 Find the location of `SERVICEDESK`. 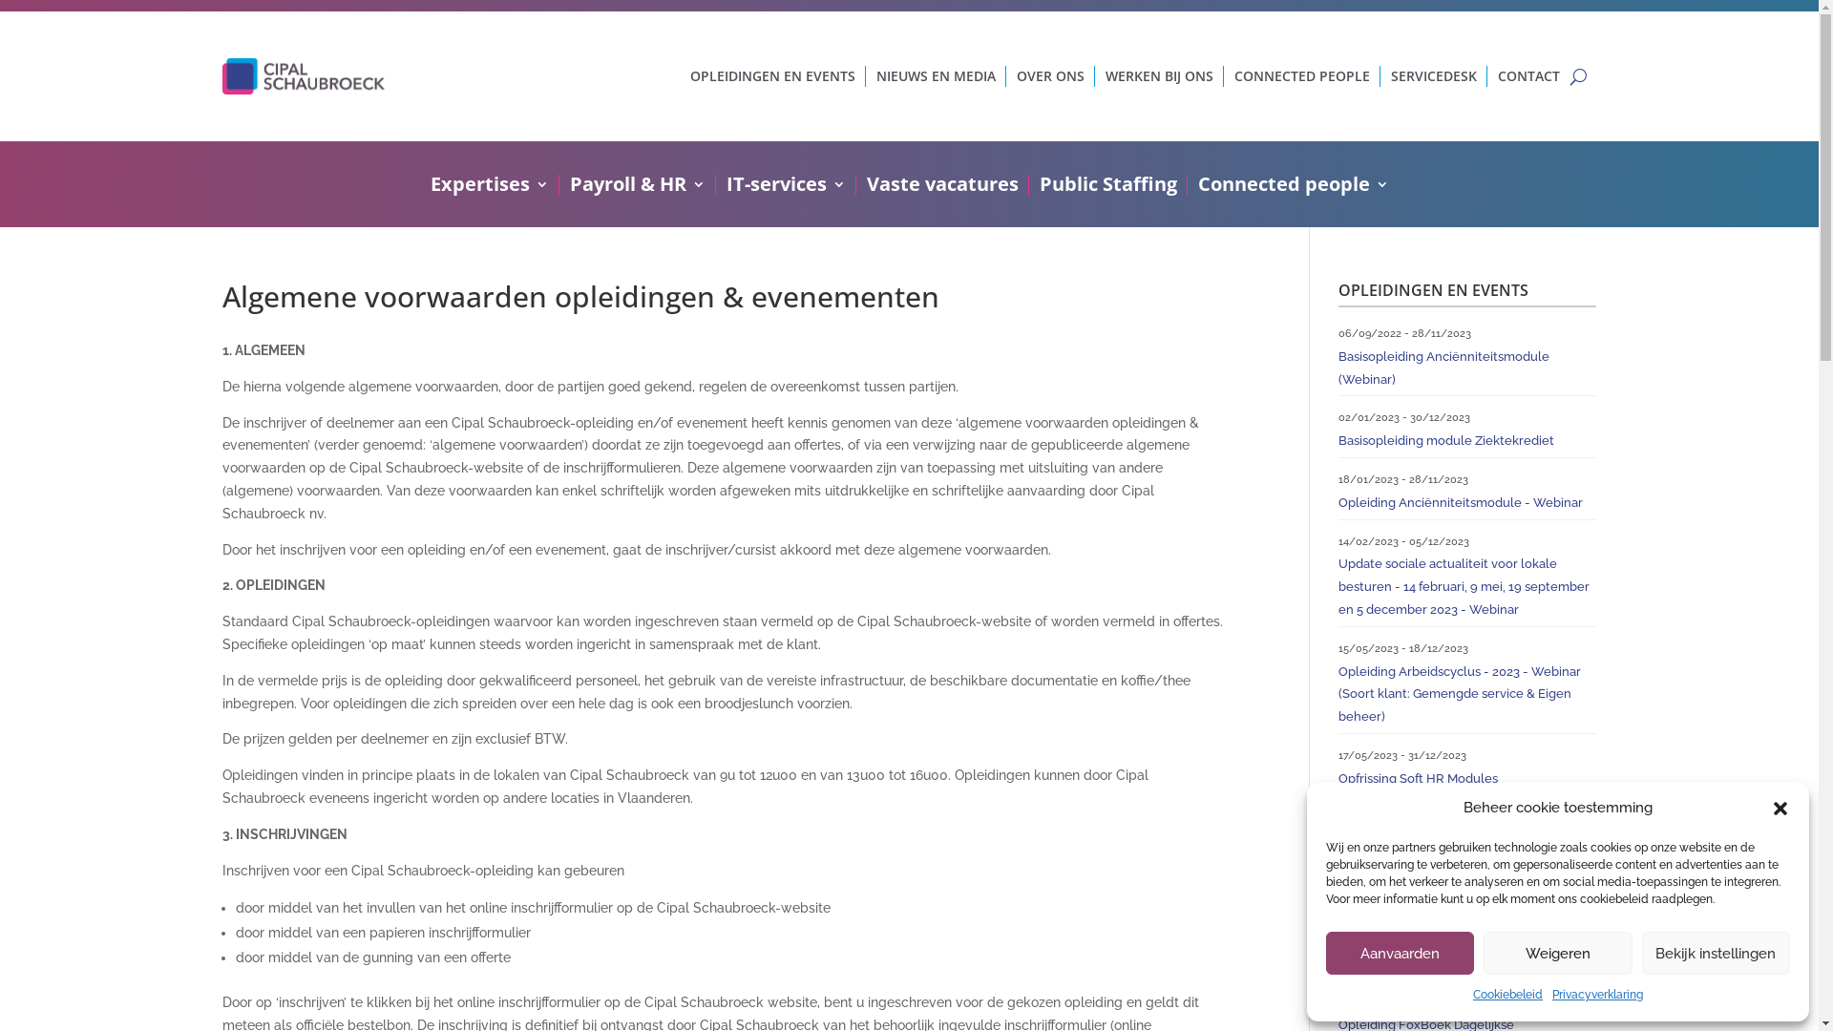

SERVICEDESK is located at coordinates (1433, 76).